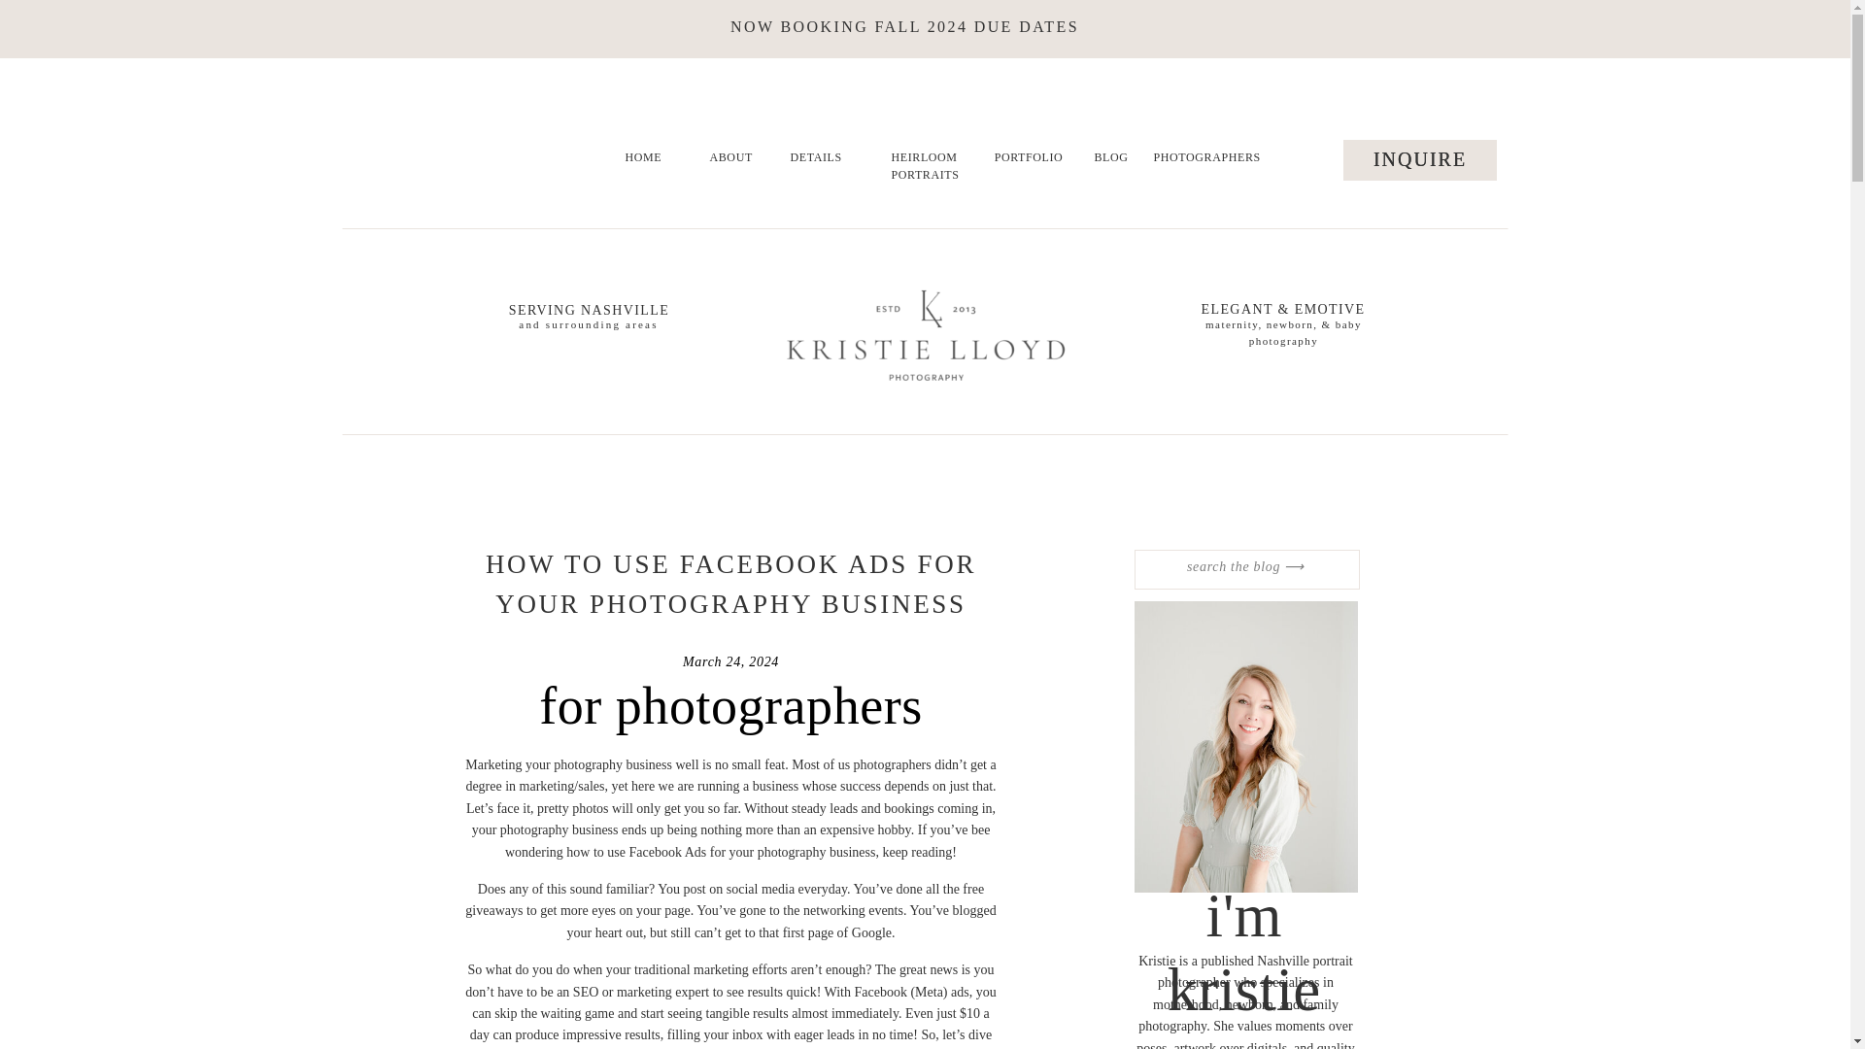  Describe the element at coordinates (1255, 971) in the screenshot. I see `Nashville portrait photographer` at that location.